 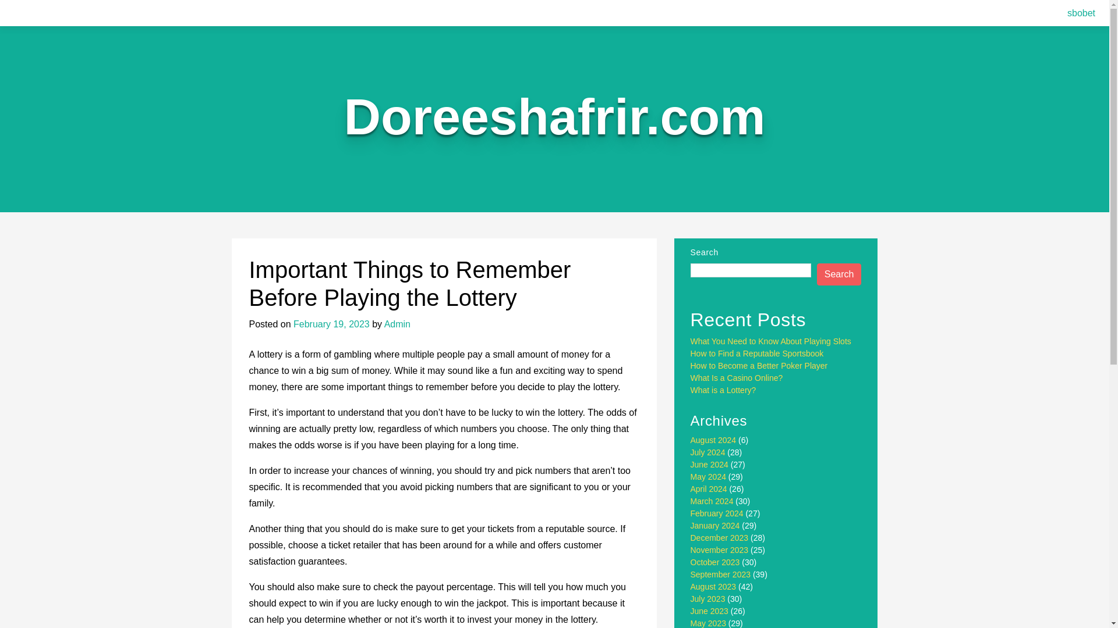 I want to click on July 2023, so click(x=708, y=598).